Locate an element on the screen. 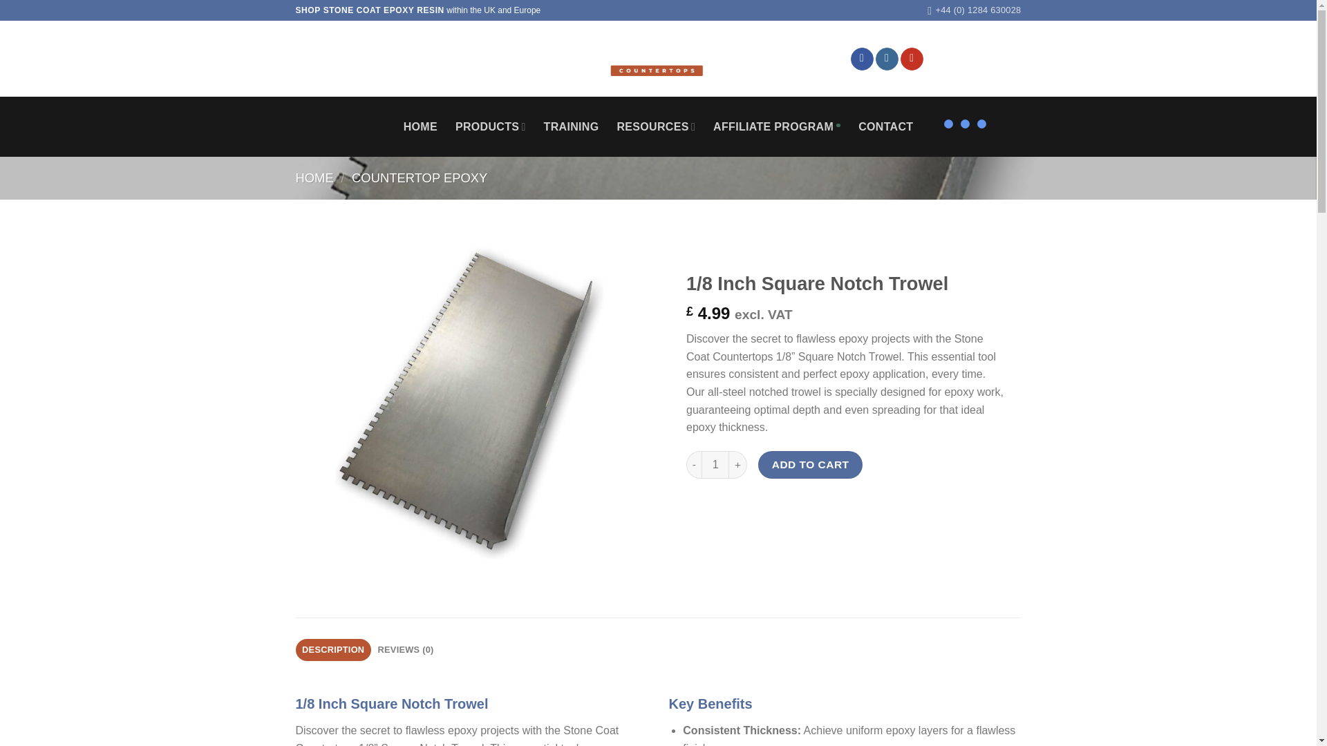 The height and width of the screenshot is (746, 1327). Search is located at coordinates (459, 59).